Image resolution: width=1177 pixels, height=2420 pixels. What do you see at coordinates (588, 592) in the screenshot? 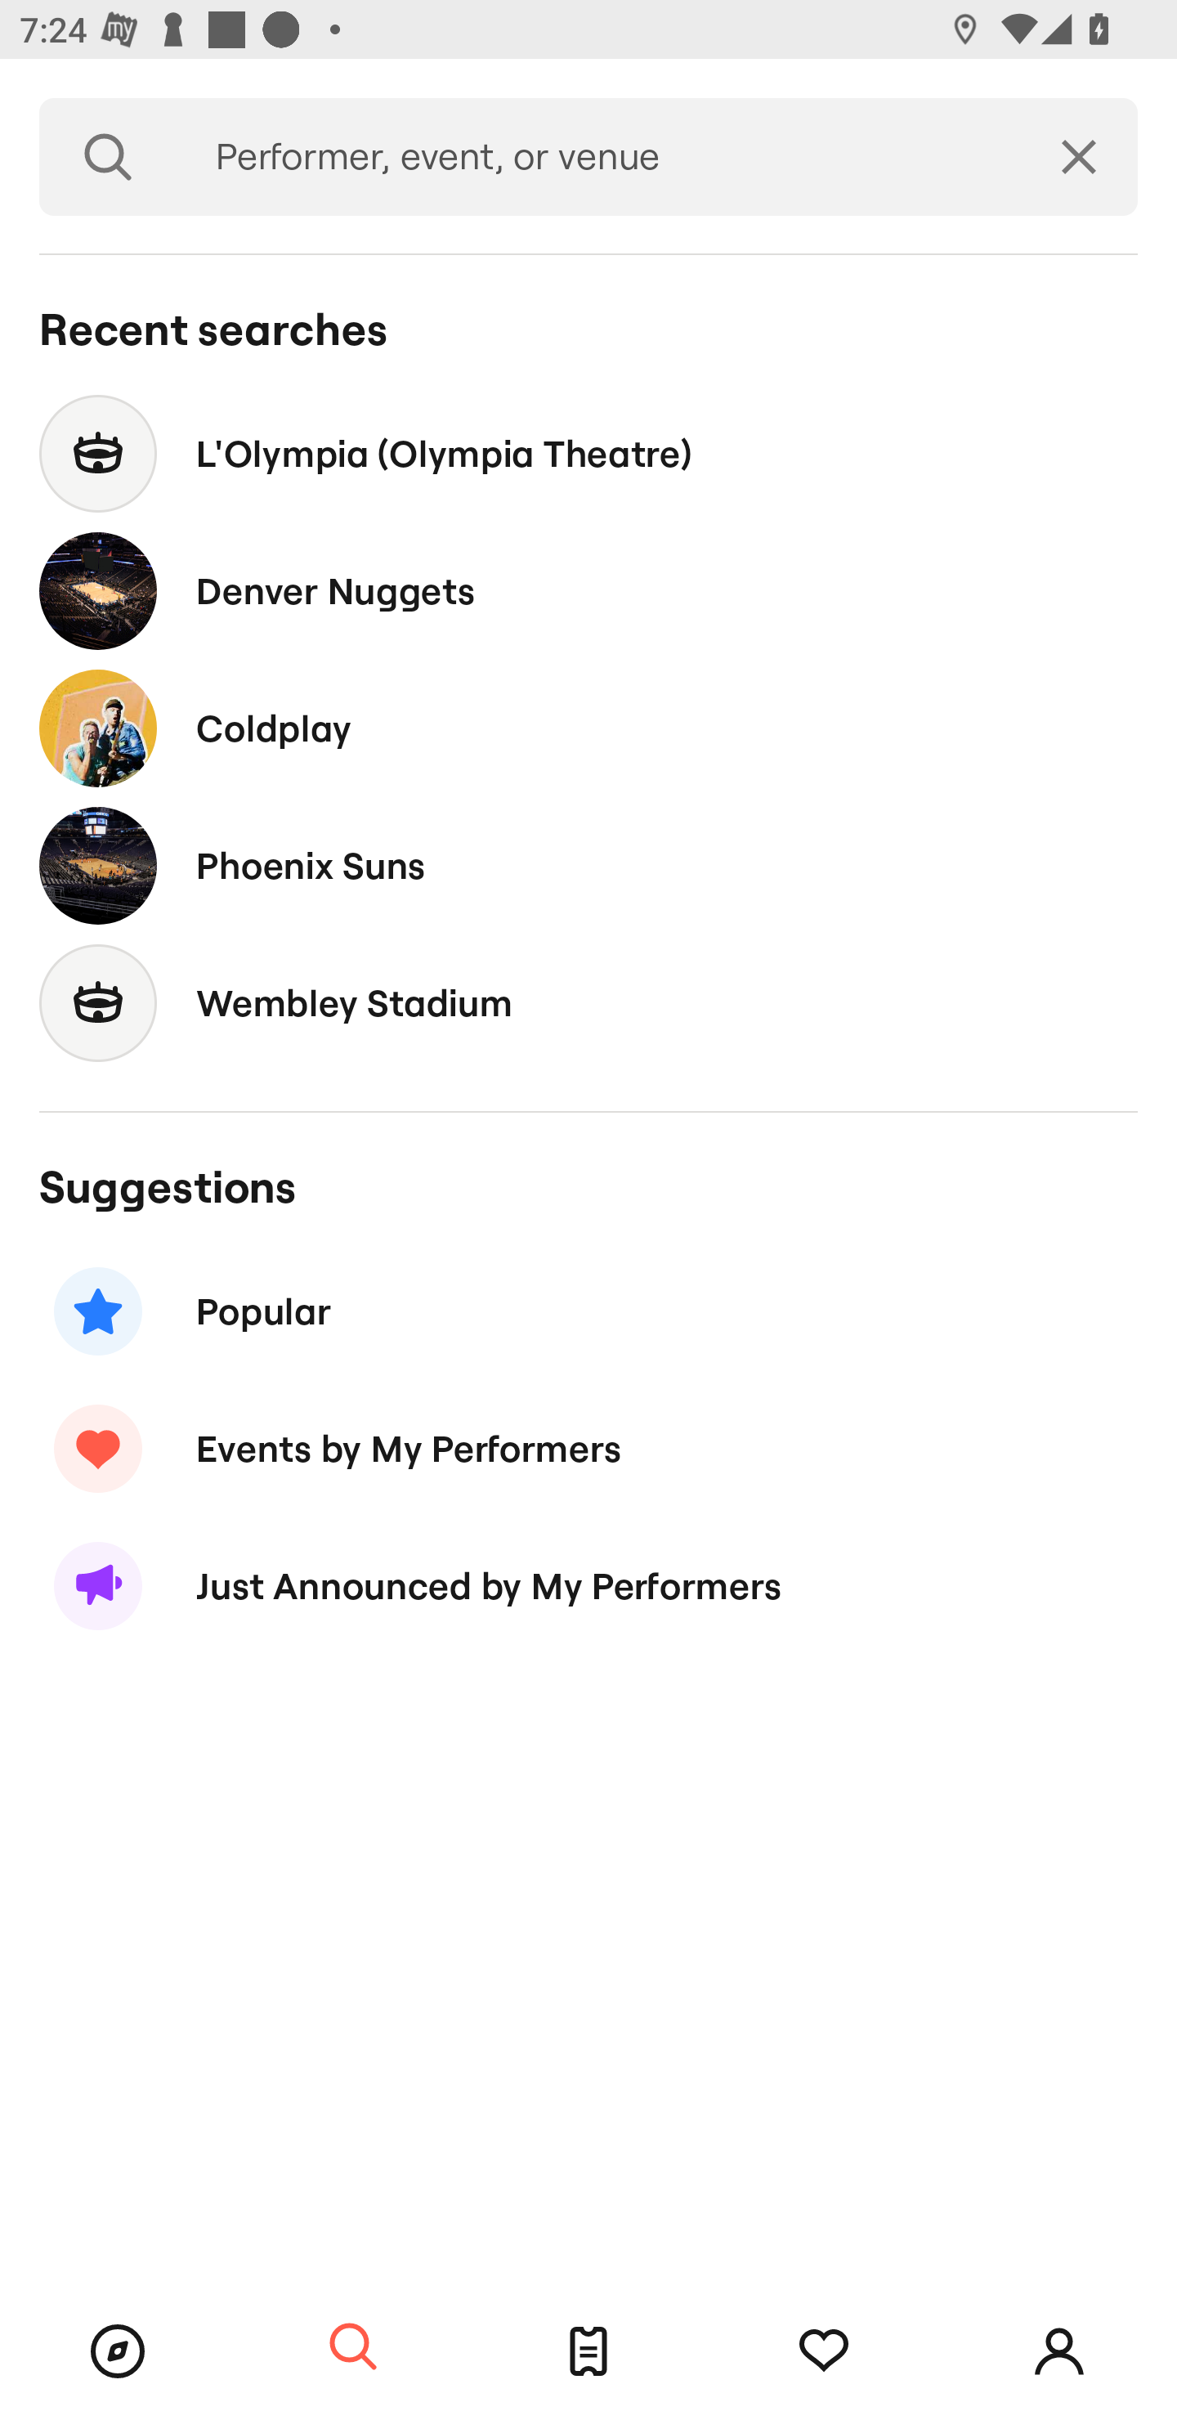
I see `Denver Nuggets` at bounding box center [588, 592].